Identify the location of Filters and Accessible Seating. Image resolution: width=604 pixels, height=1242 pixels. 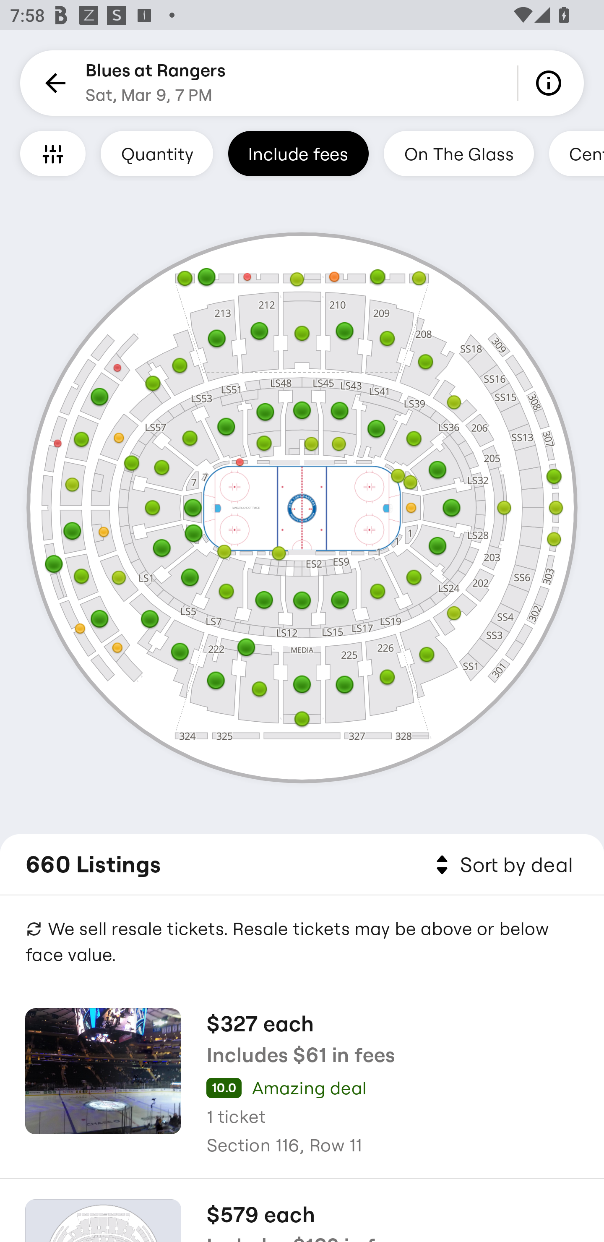
(53, 153).